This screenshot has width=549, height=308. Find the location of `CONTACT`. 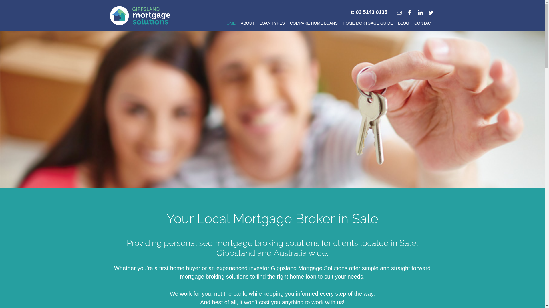

CONTACT is located at coordinates (424, 25).